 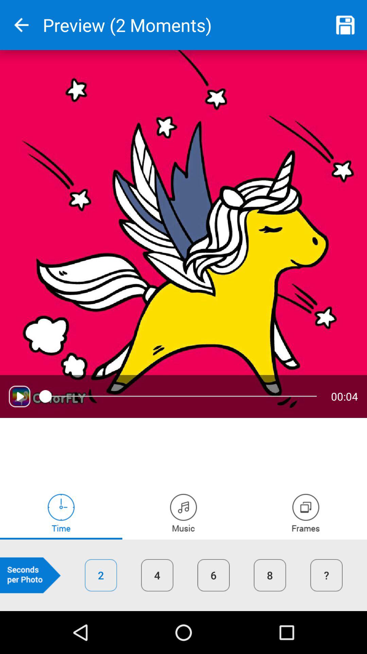 I want to click on frames tab, so click(x=306, y=512).